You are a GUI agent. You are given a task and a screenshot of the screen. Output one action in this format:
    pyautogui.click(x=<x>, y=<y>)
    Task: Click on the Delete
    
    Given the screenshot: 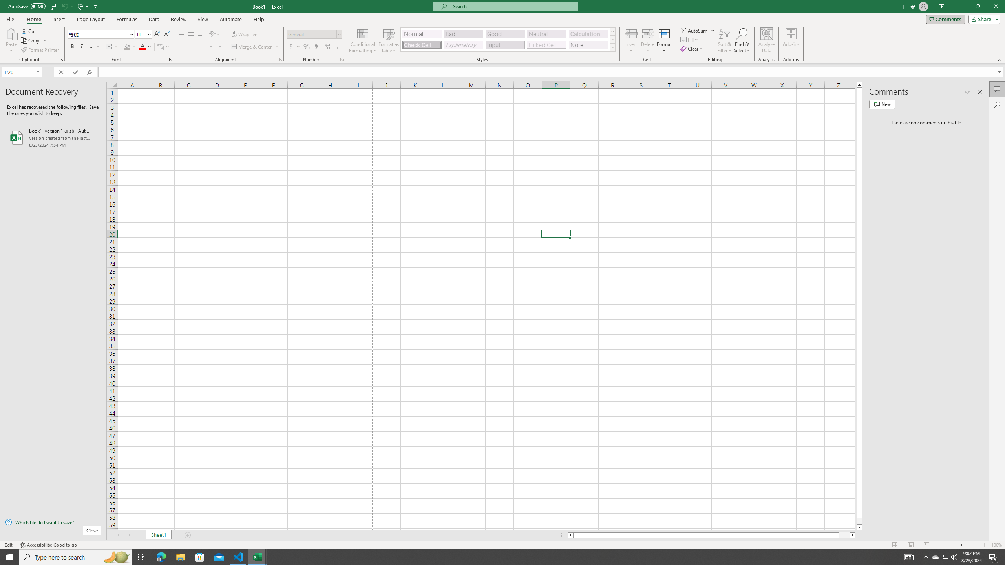 What is the action you would take?
    pyautogui.click(x=648, y=40)
    